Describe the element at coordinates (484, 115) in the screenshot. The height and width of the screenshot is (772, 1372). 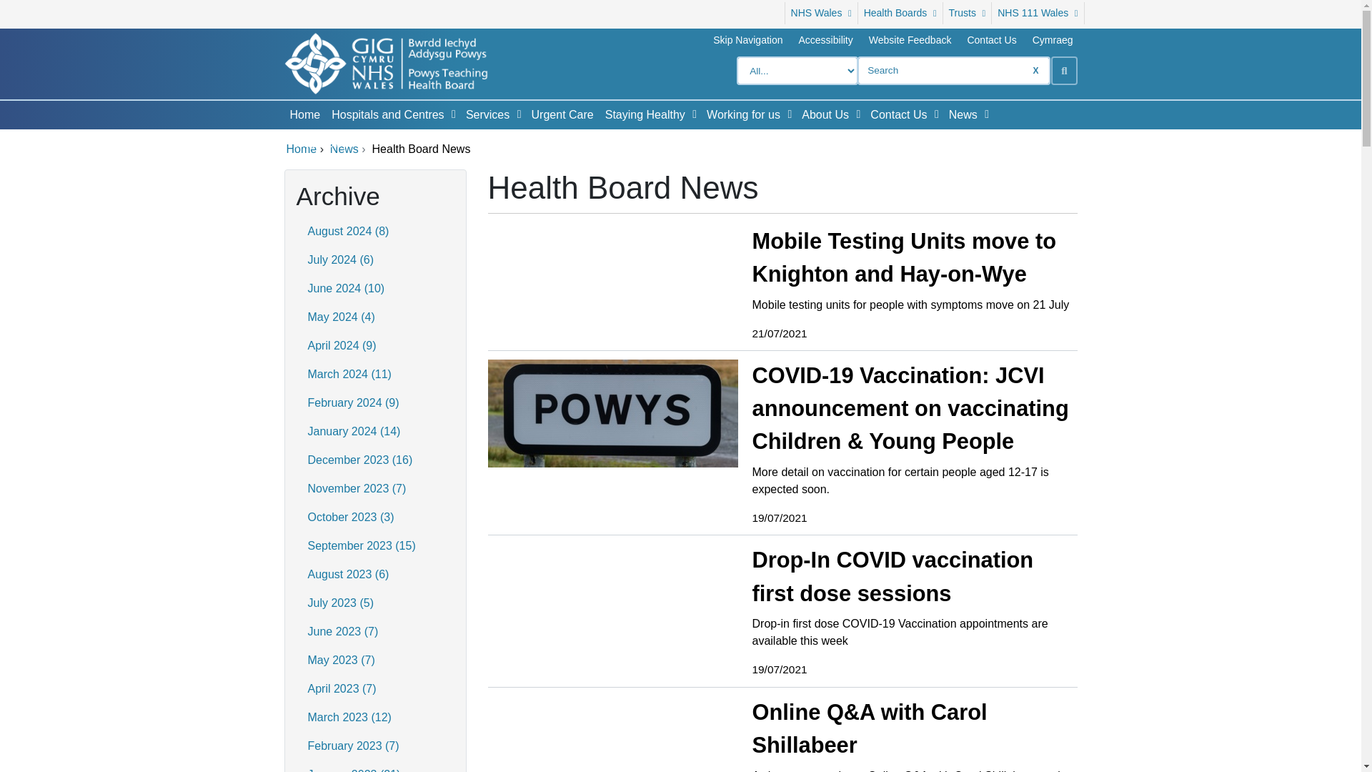
I see `Services` at that location.